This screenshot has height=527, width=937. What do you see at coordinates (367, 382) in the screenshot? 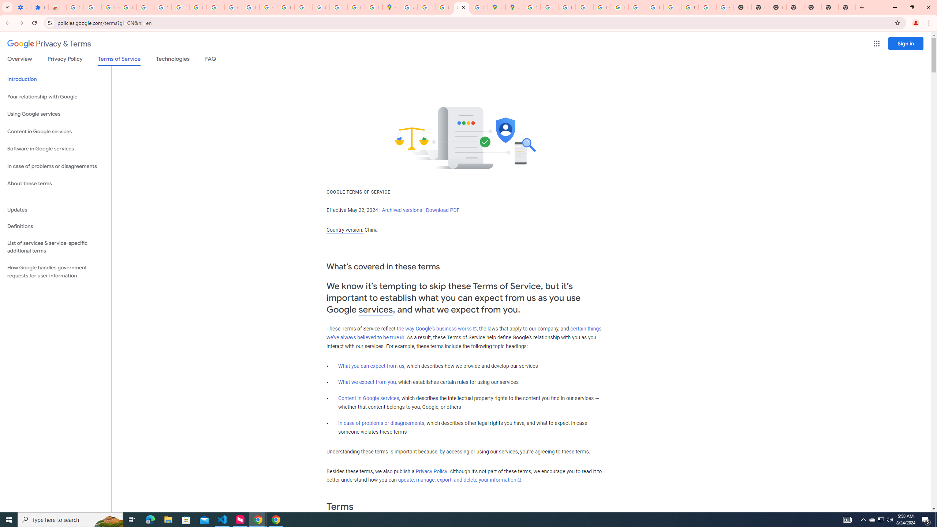
I see `What we expect from you` at bounding box center [367, 382].